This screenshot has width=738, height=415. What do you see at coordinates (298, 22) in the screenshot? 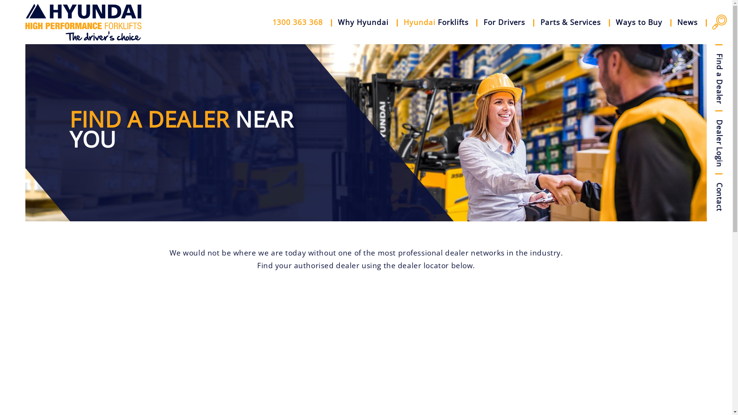
I see `1300 363 368` at bounding box center [298, 22].